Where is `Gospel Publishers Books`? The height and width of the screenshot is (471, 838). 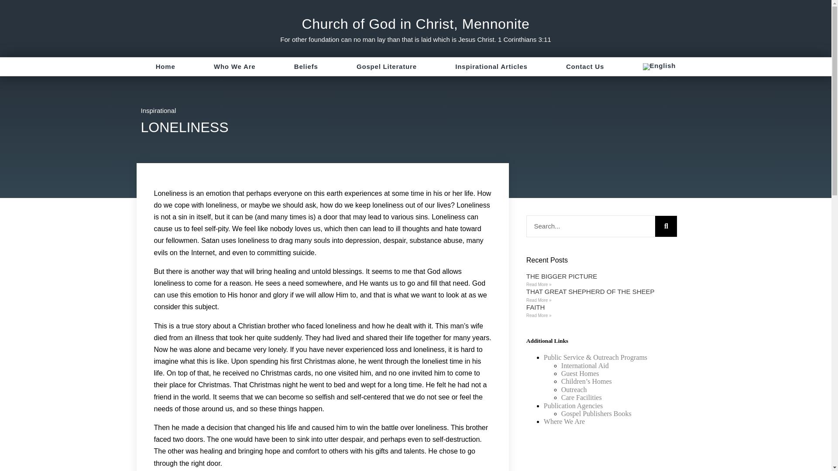 Gospel Publishers Books is located at coordinates (596, 413).